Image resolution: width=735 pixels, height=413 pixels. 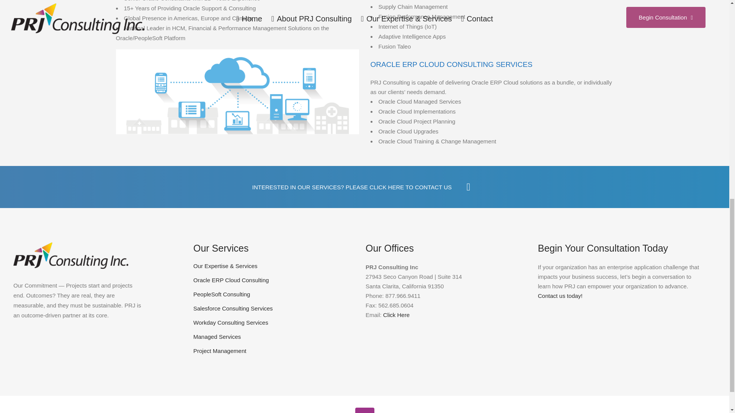 What do you see at coordinates (560, 295) in the screenshot?
I see `Contact us today!` at bounding box center [560, 295].